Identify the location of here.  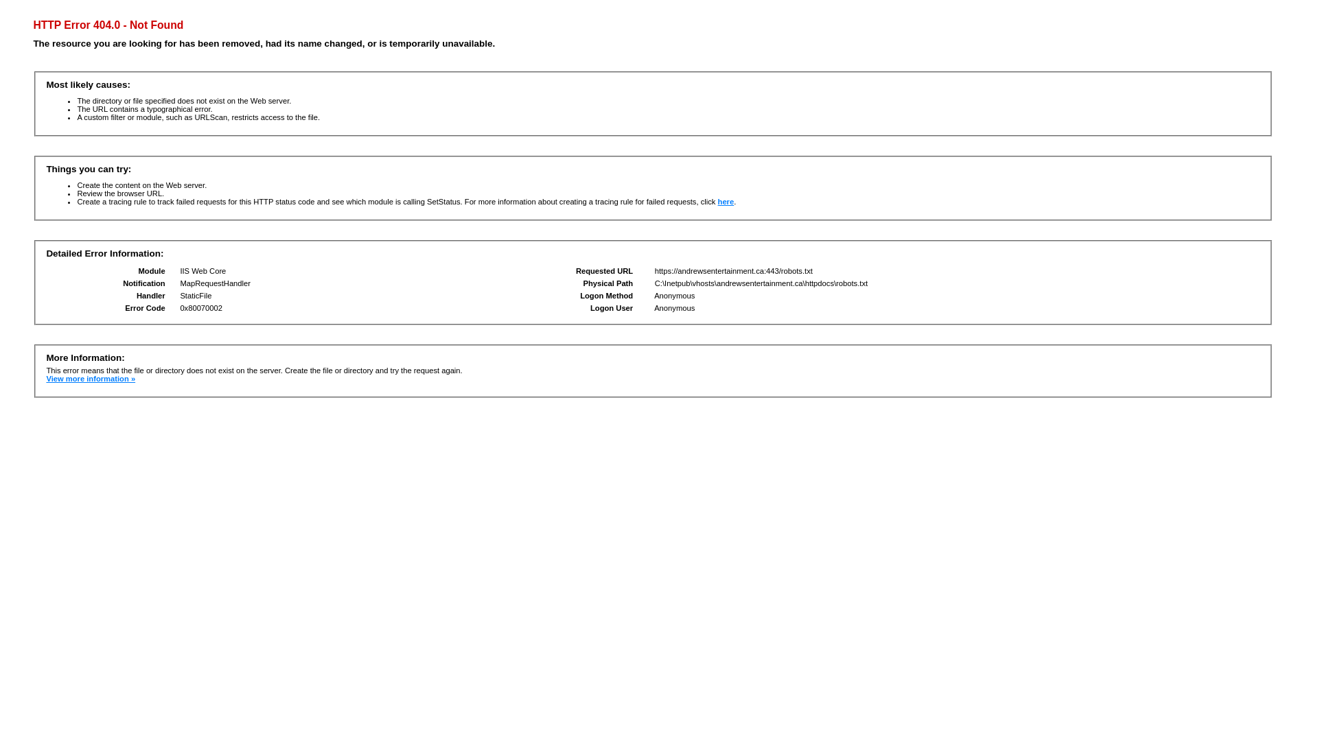
(726, 202).